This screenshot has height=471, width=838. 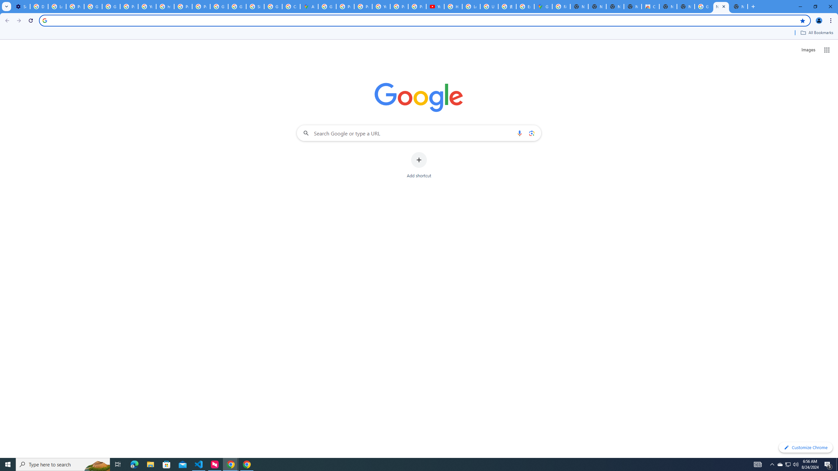 What do you see at coordinates (543, 7) in the screenshot?
I see `Google Maps` at bounding box center [543, 7].